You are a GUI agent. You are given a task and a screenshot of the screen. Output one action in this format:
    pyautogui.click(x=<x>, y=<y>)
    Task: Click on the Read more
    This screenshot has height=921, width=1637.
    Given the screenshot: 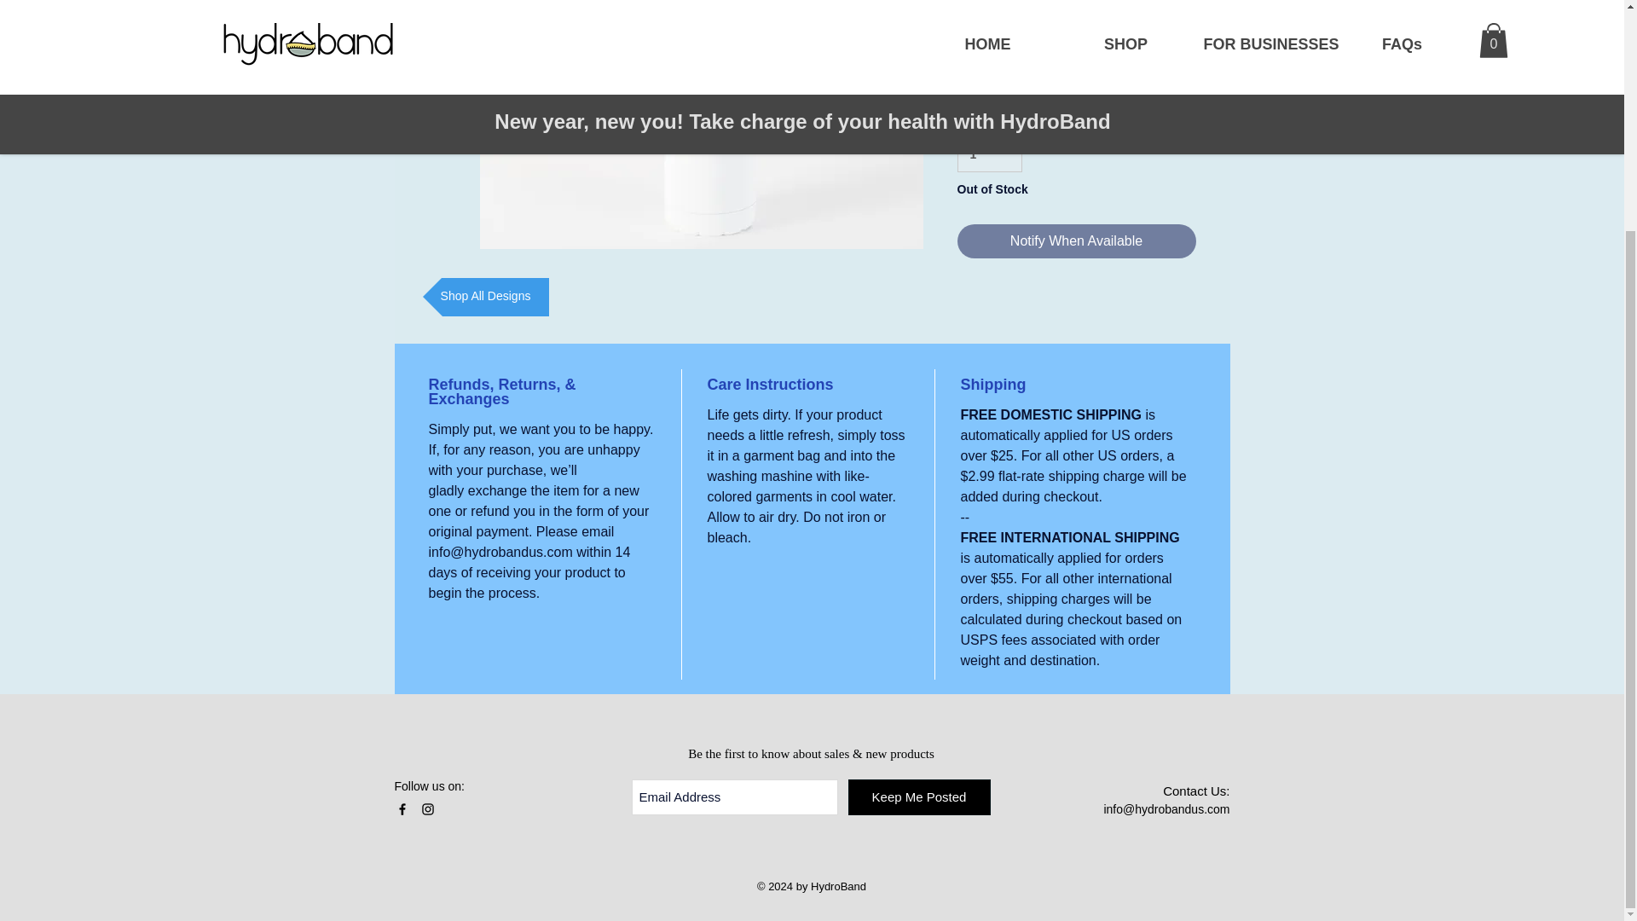 What is the action you would take?
    pyautogui.click(x=1075, y=29)
    